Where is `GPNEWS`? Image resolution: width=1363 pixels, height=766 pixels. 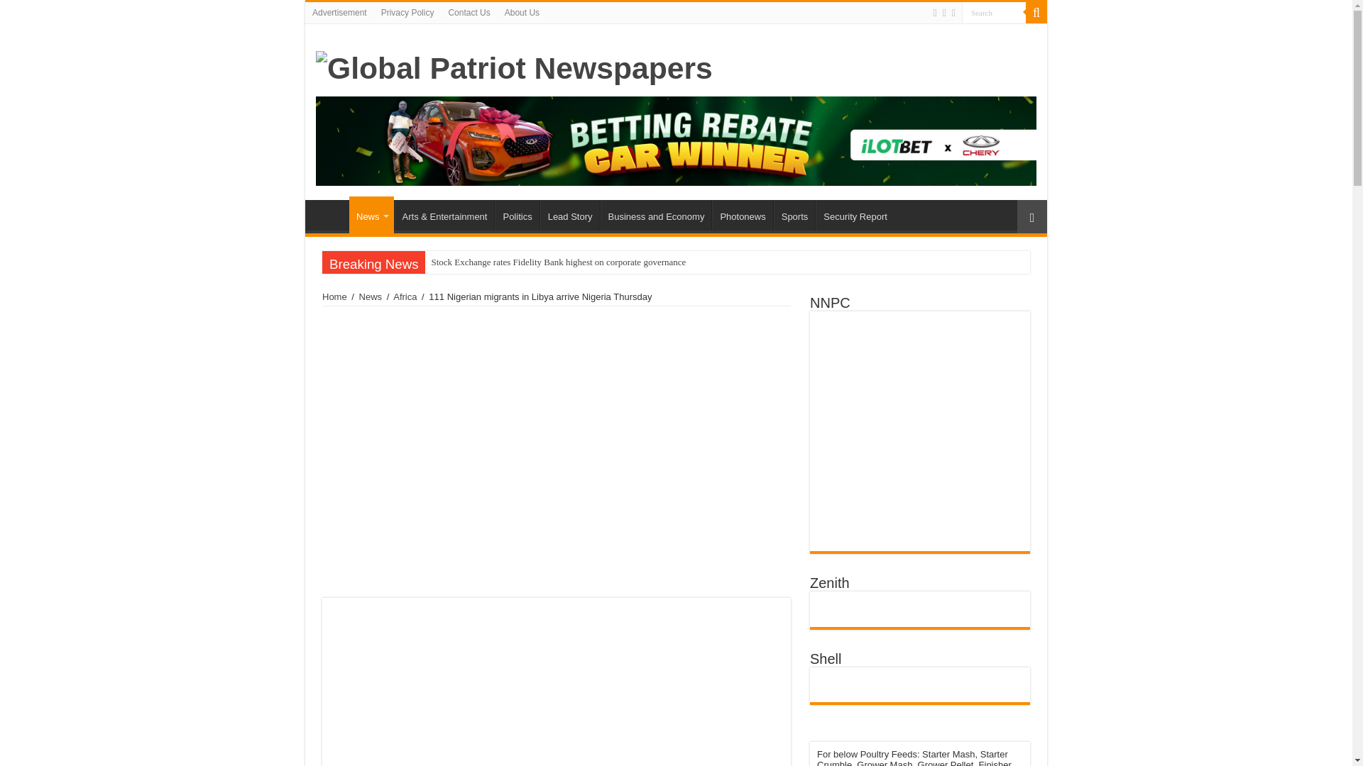 GPNEWS is located at coordinates (330, 214).